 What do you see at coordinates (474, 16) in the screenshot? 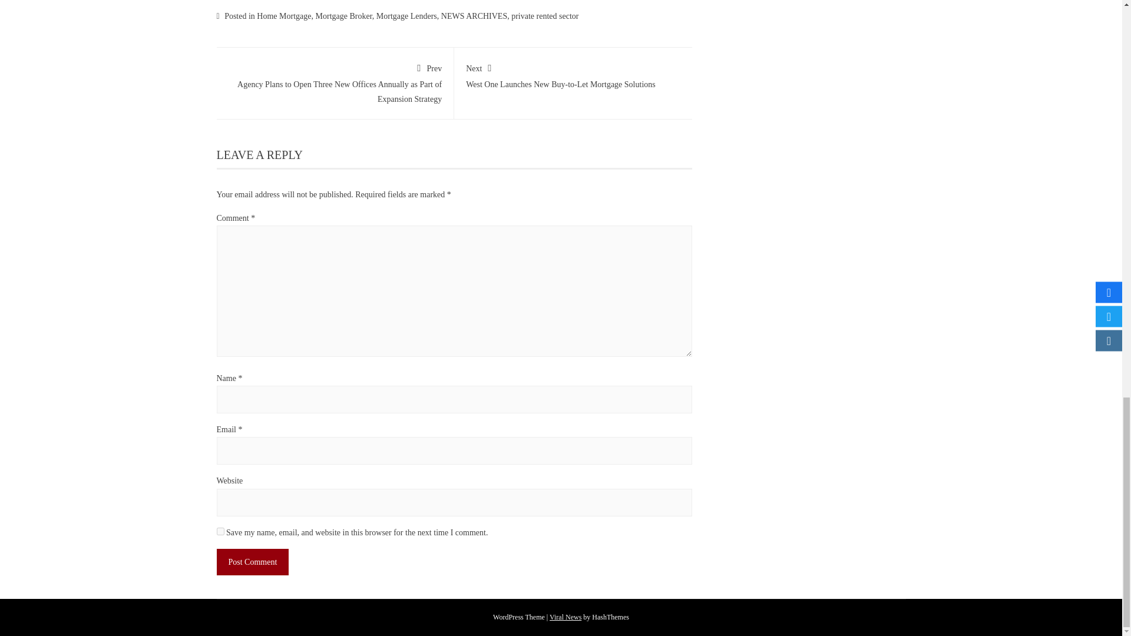
I see `yes` at bounding box center [474, 16].